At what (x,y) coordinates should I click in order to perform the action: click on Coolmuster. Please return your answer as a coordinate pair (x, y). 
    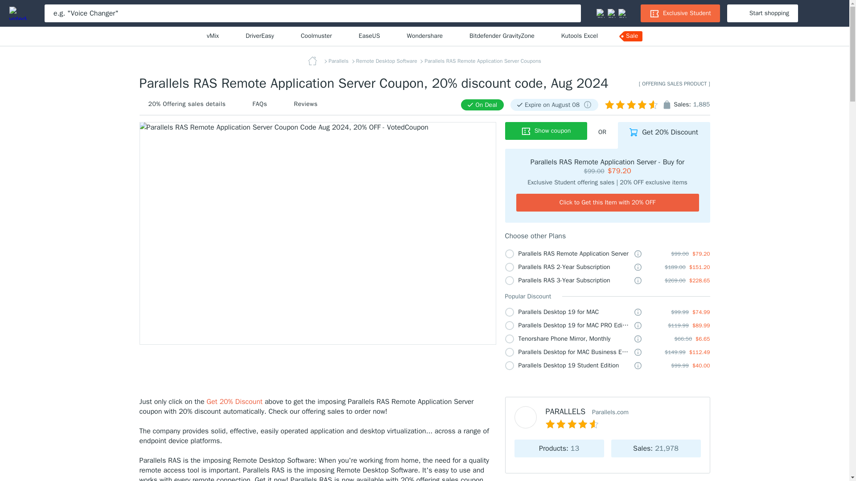
    Looking at the image, I should click on (317, 36).